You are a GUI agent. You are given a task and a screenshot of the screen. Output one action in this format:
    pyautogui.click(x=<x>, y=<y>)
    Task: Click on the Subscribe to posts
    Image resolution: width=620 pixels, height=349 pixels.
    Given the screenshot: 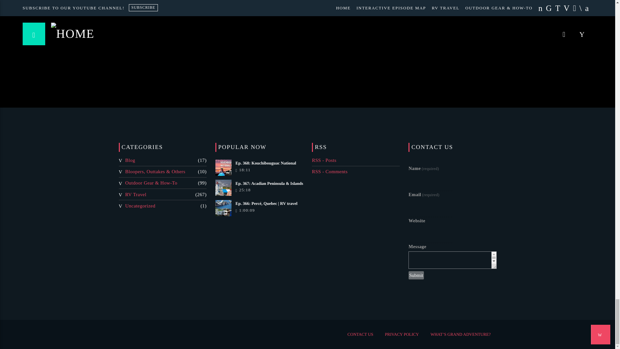 What is the action you would take?
    pyautogui.click(x=324, y=160)
    